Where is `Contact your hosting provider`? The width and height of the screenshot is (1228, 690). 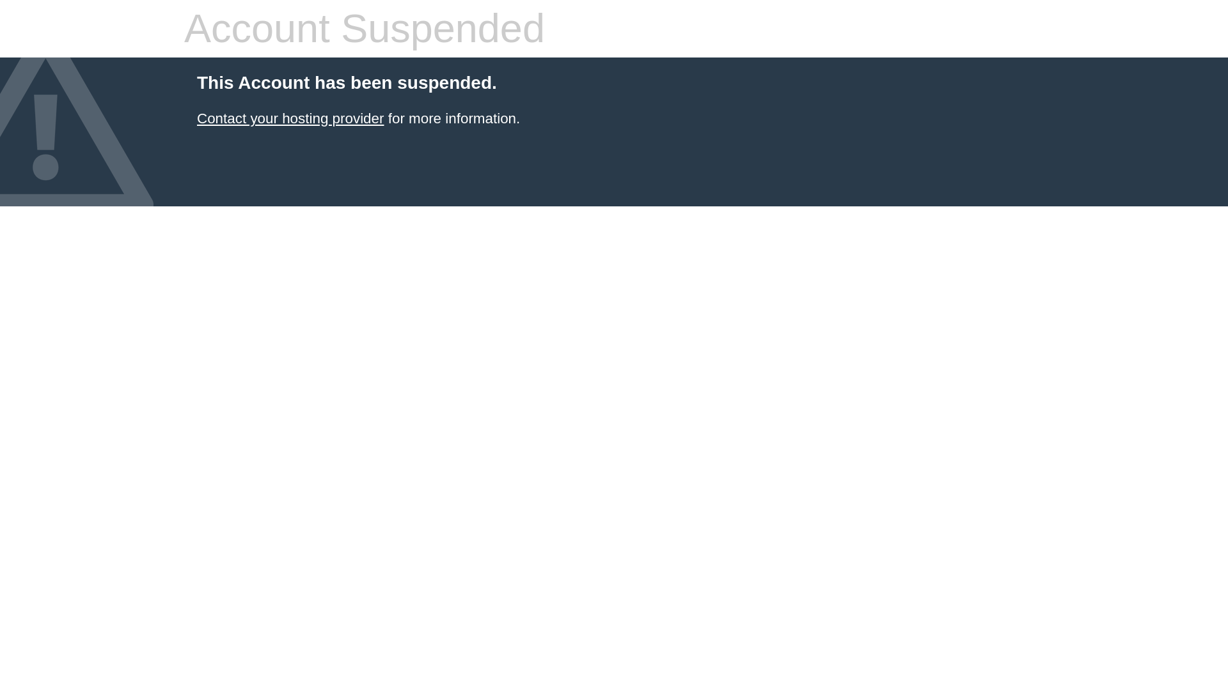
Contact your hosting provider is located at coordinates (290, 118).